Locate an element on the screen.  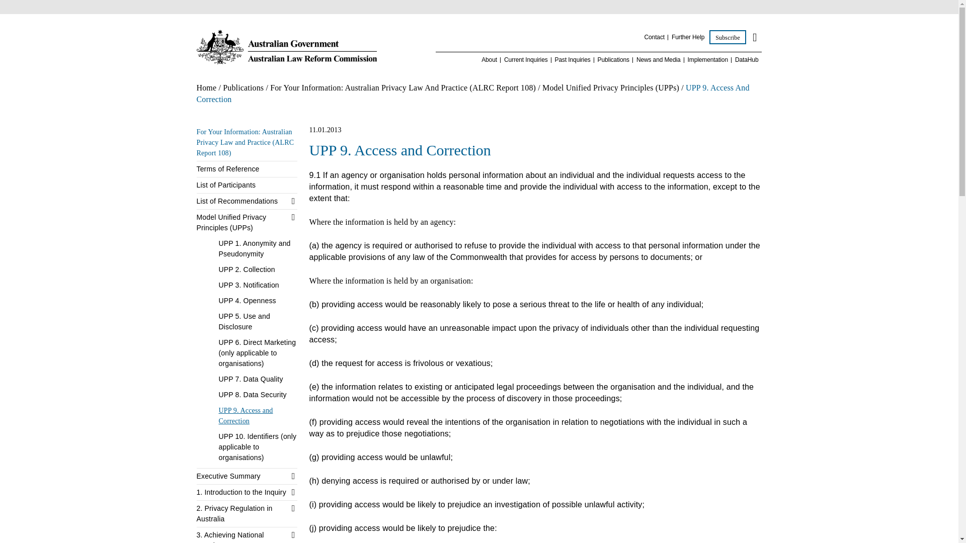
Contact is located at coordinates (654, 37).